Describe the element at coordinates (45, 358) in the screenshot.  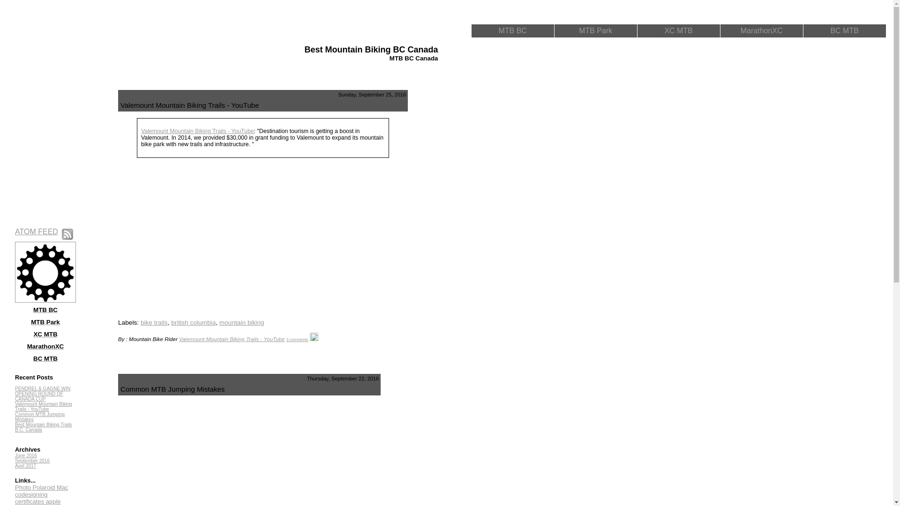
I see `BC MTB` at that location.